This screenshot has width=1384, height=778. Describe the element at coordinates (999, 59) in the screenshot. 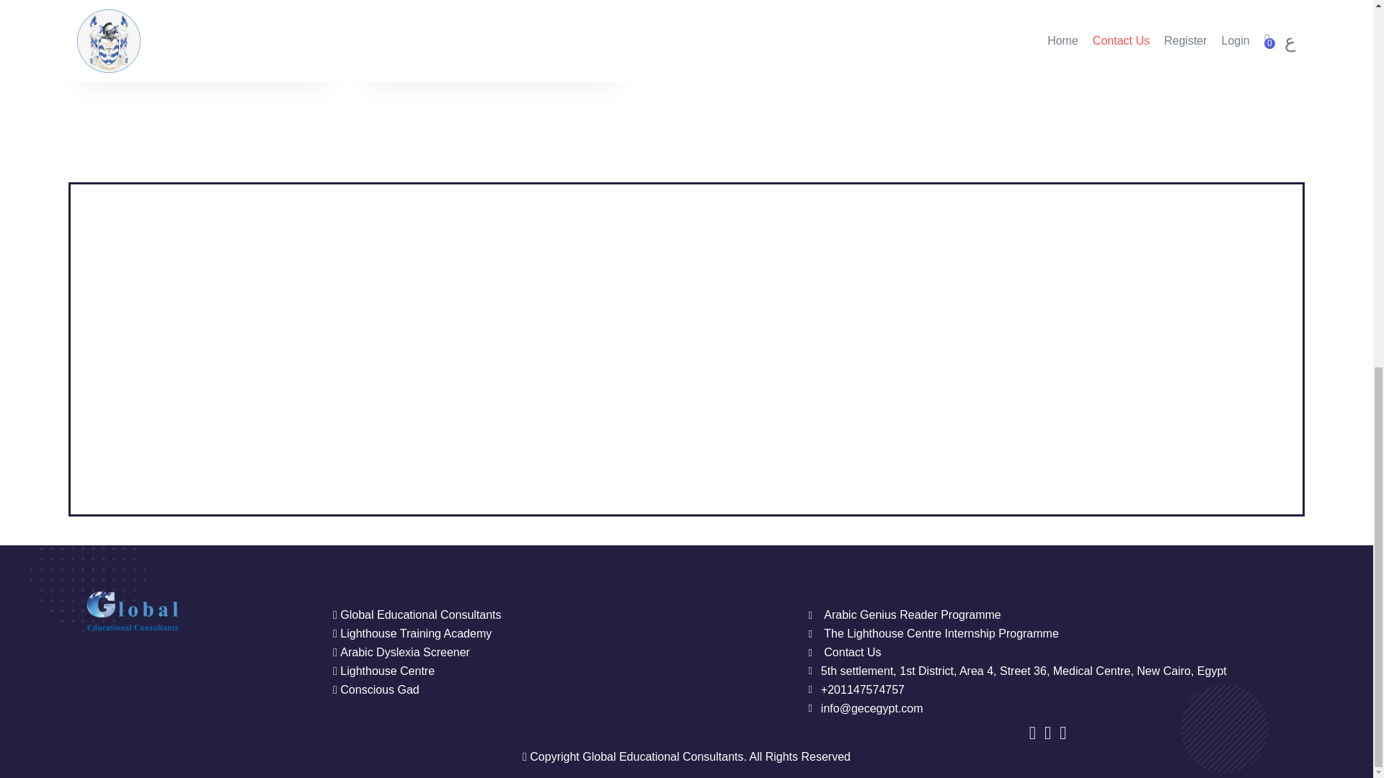

I see `Send` at that location.